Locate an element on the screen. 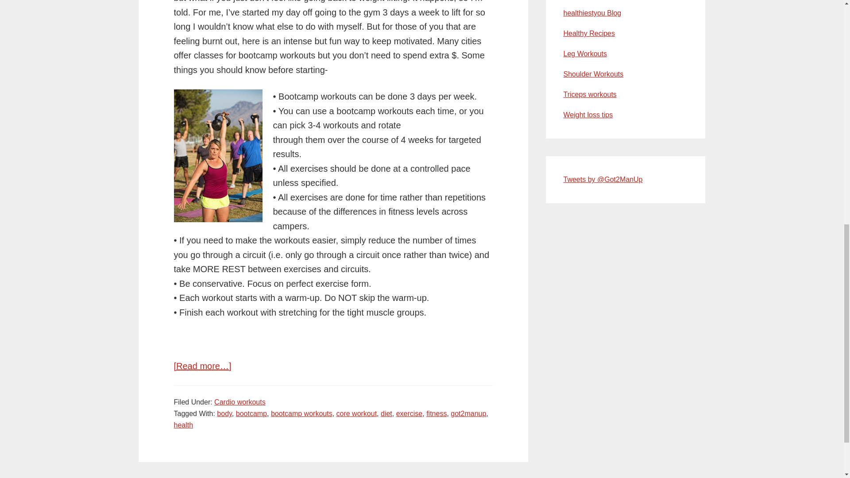 Image resolution: width=850 pixels, height=478 pixels. body is located at coordinates (224, 413).